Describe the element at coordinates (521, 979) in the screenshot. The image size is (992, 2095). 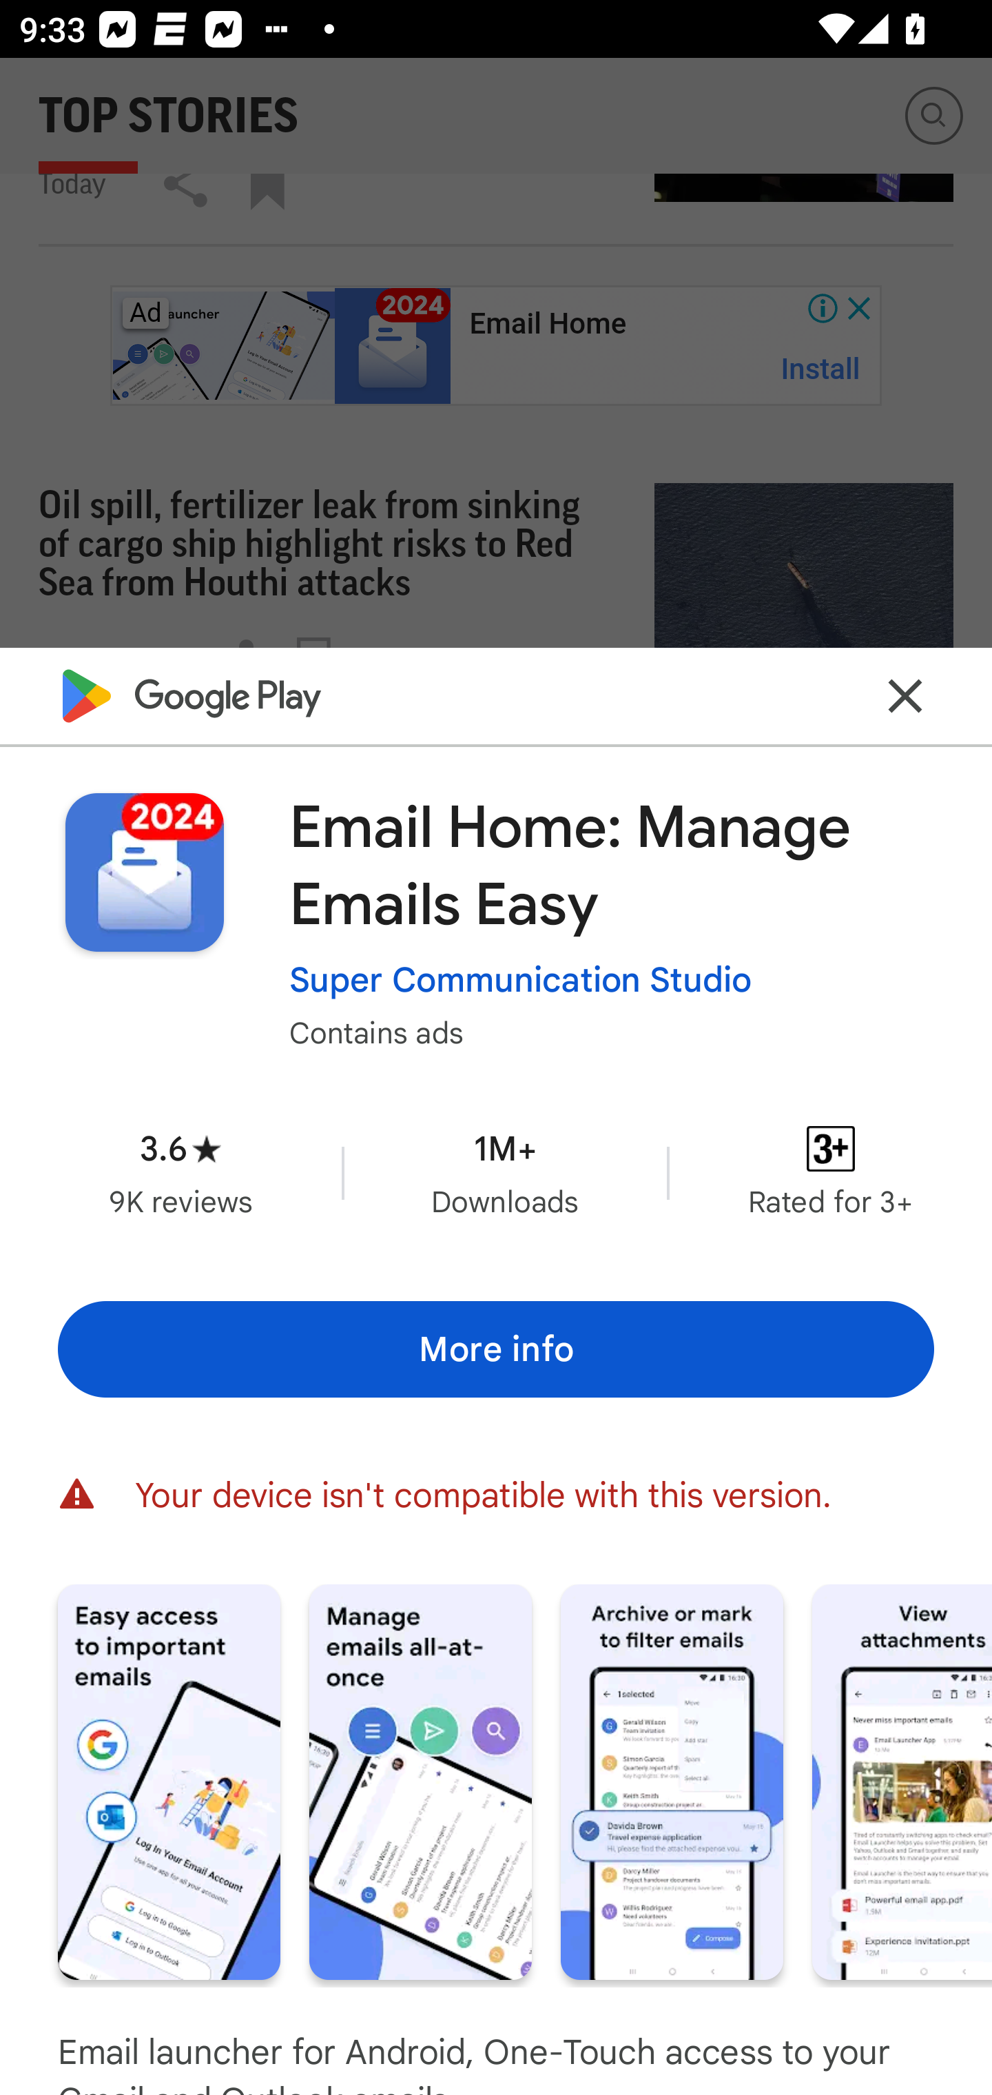
I see `Super Communication Studio` at that location.